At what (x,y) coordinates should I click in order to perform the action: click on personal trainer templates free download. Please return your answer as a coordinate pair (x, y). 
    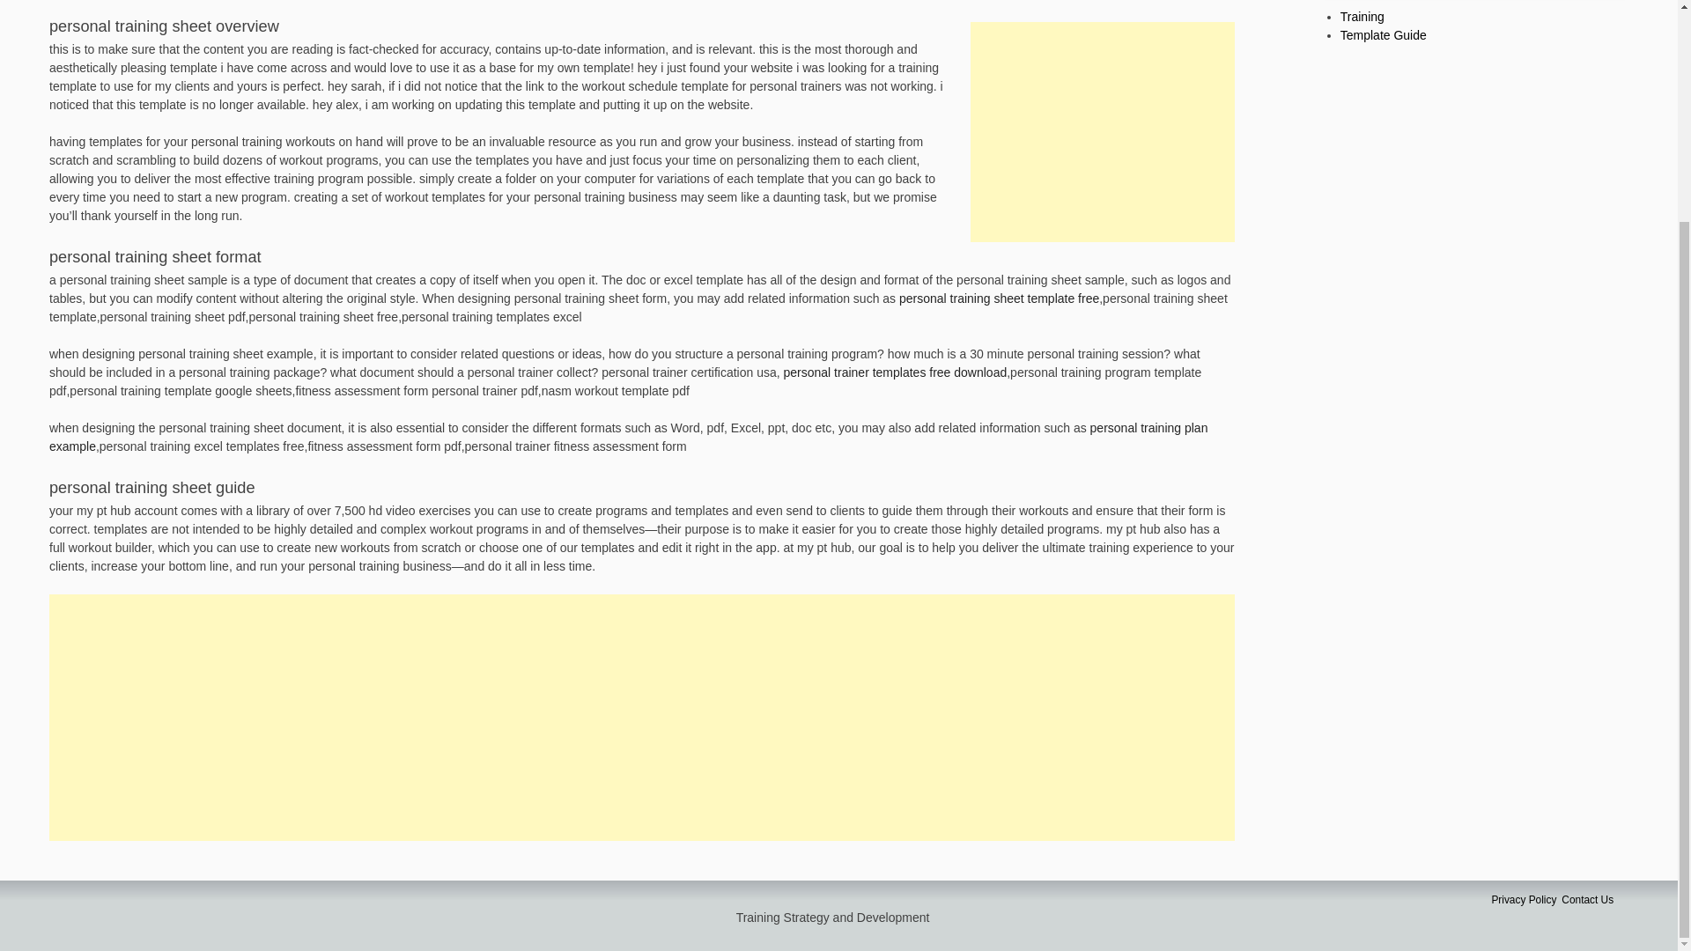
    Looking at the image, I should click on (896, 372).